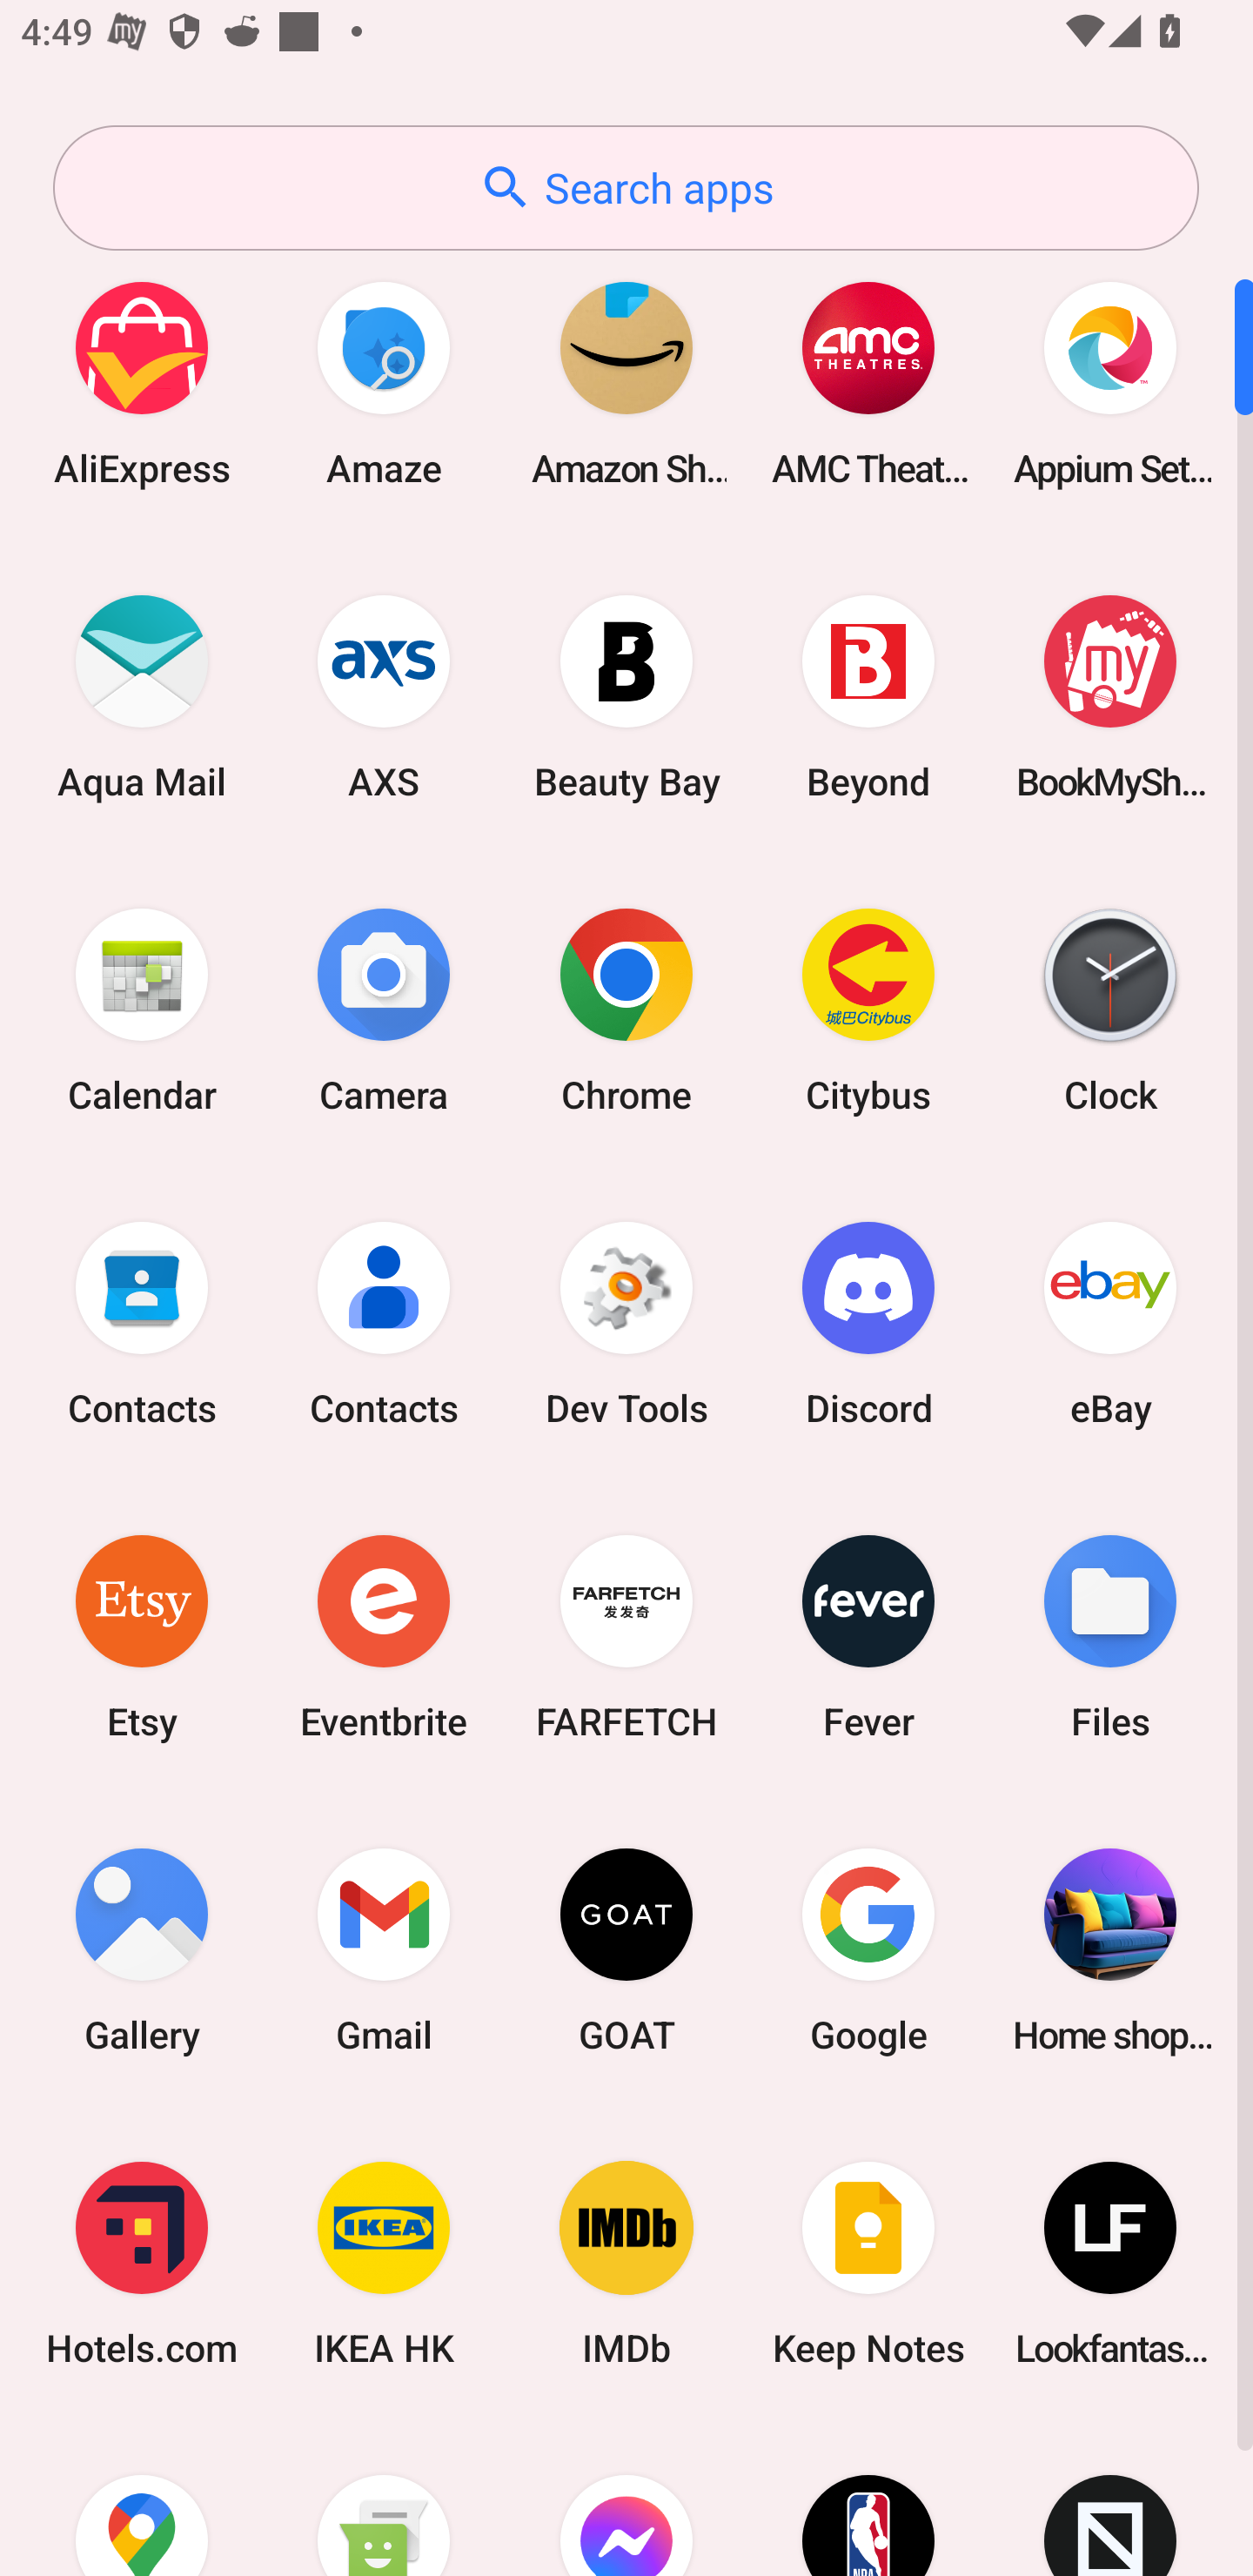 This screenshot has height=2576, width=1253. I want to click on Beyond, so click(868, 696).